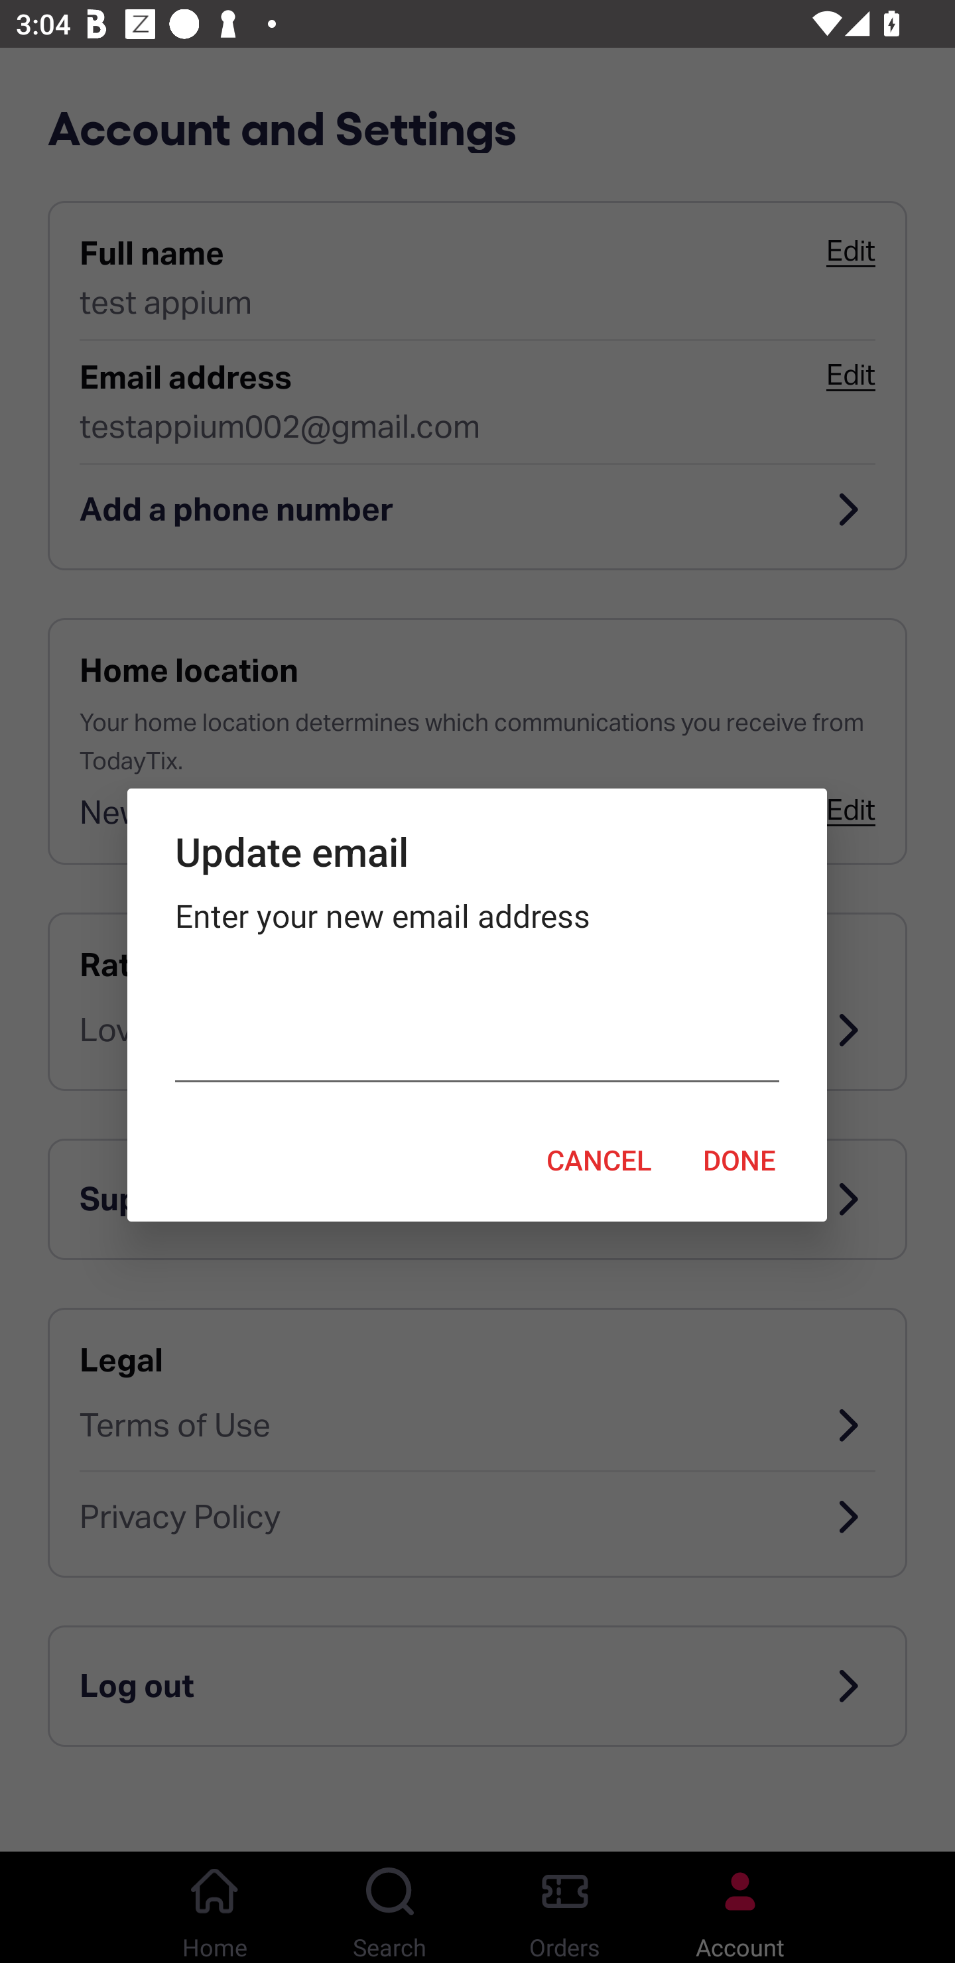 The width and height of the screenshot is (955, 1963). What do you see at coordinates (739, 1160) in the screenshot?
I see `DONE` at bounding box center [739, 1160].